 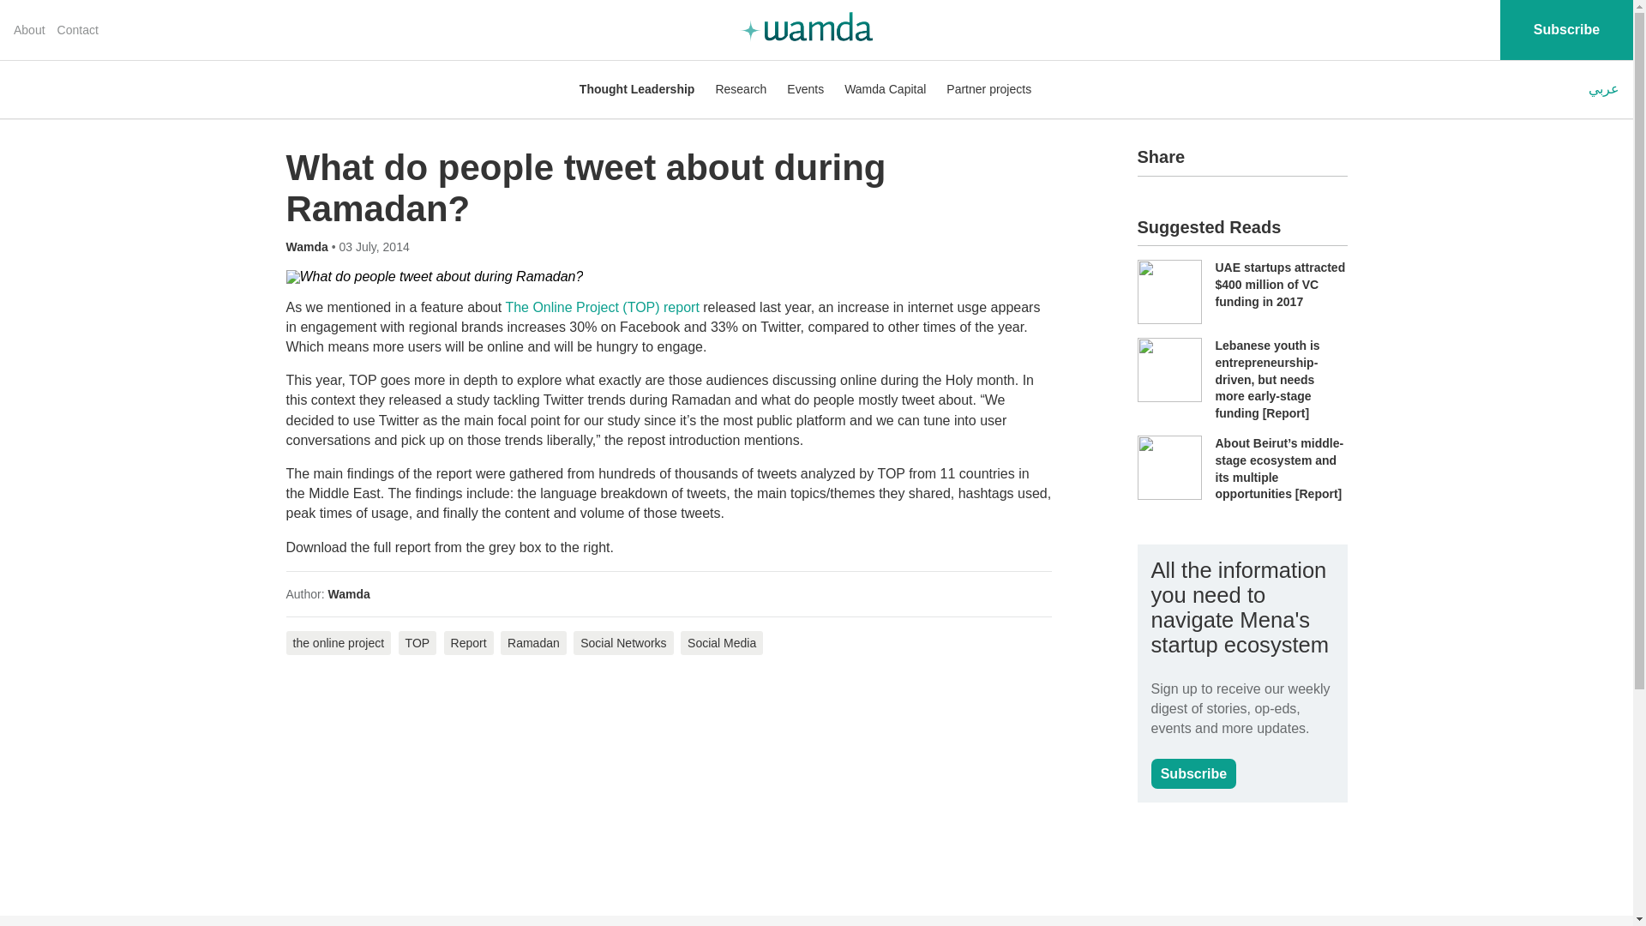 I want to click on Report, so click(x=469, y=642).